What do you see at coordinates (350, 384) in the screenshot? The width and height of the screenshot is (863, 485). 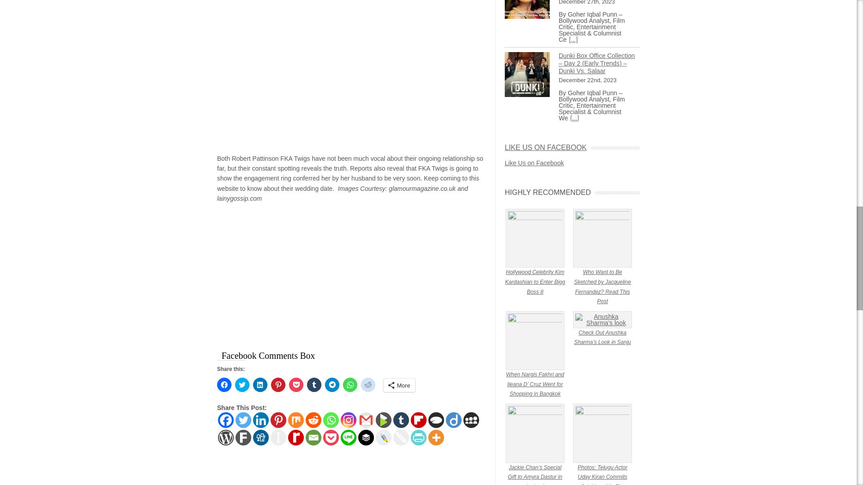 I see `Click to share on WhatsApp` at bounding box center [350, 384].